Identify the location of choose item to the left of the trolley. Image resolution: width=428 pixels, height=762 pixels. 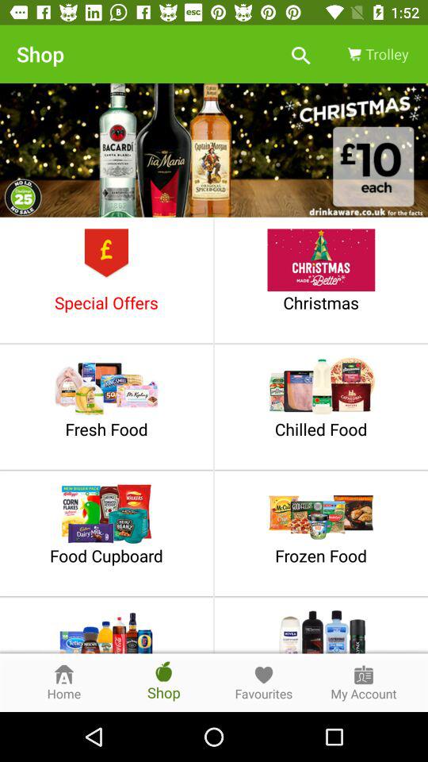
(301, 54).